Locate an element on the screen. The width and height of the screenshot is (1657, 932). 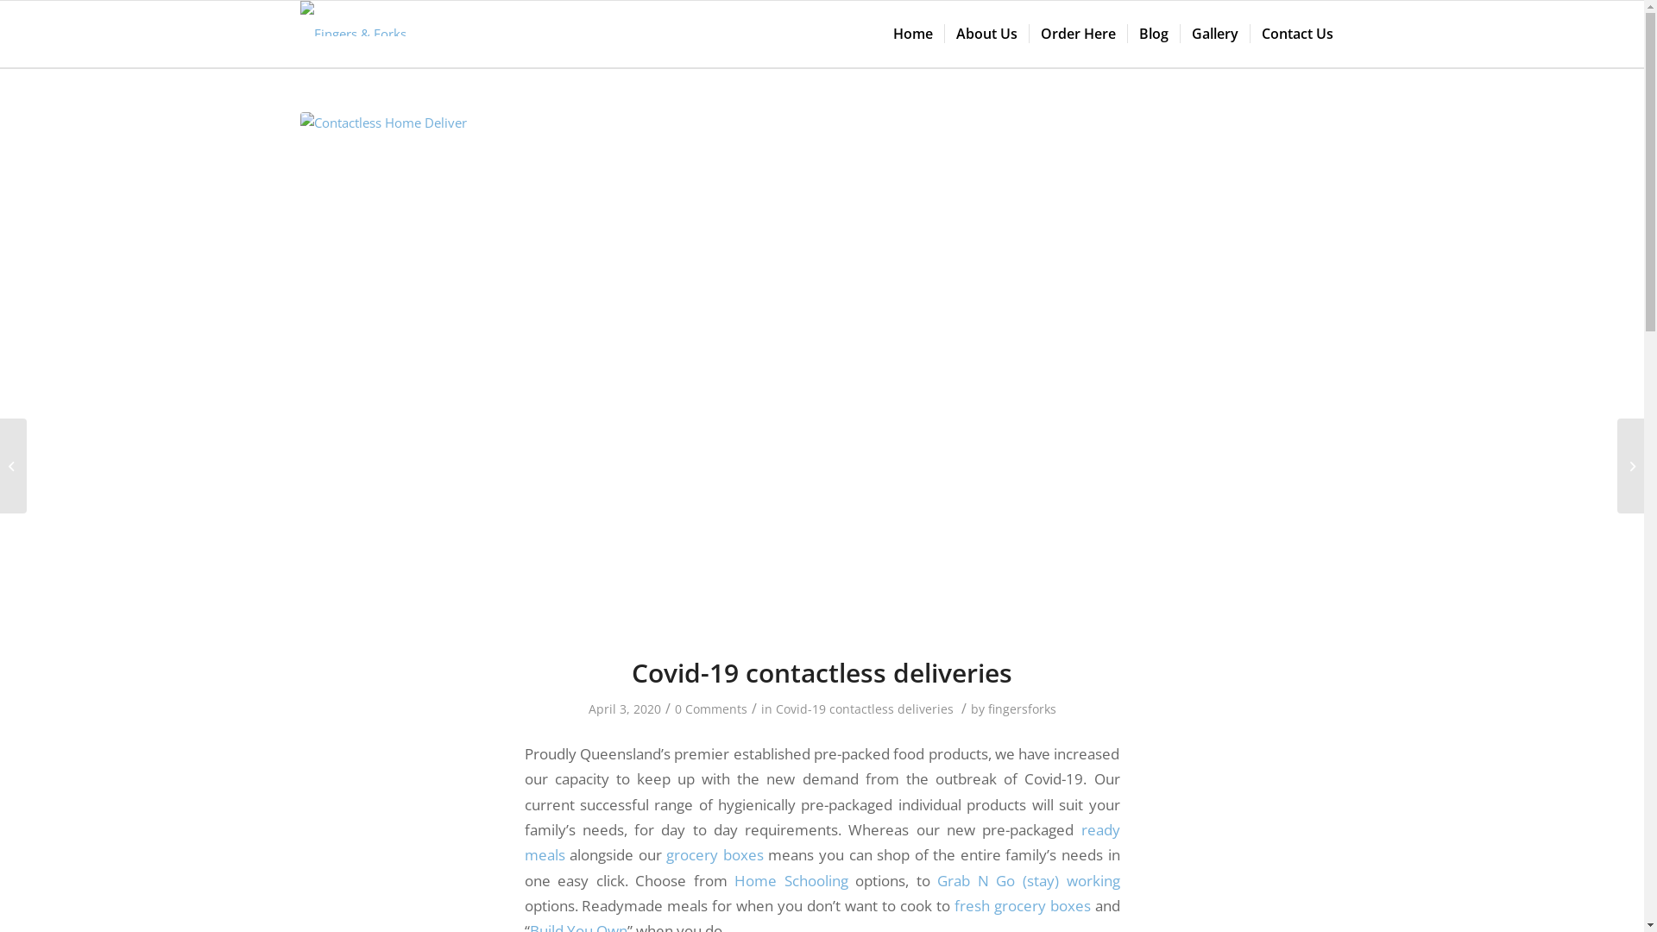
246295eab46f4200b6ee412c53bb84db is located at coordinates (822, 373).